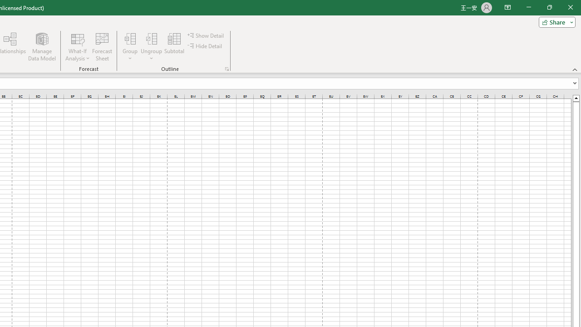 Image resolution: width=581 pixels, height=327 pixels. What do you see at coordinates (152, 46) in the screenshot?
I see `Ungroup...` at bounding box center [152, 46].